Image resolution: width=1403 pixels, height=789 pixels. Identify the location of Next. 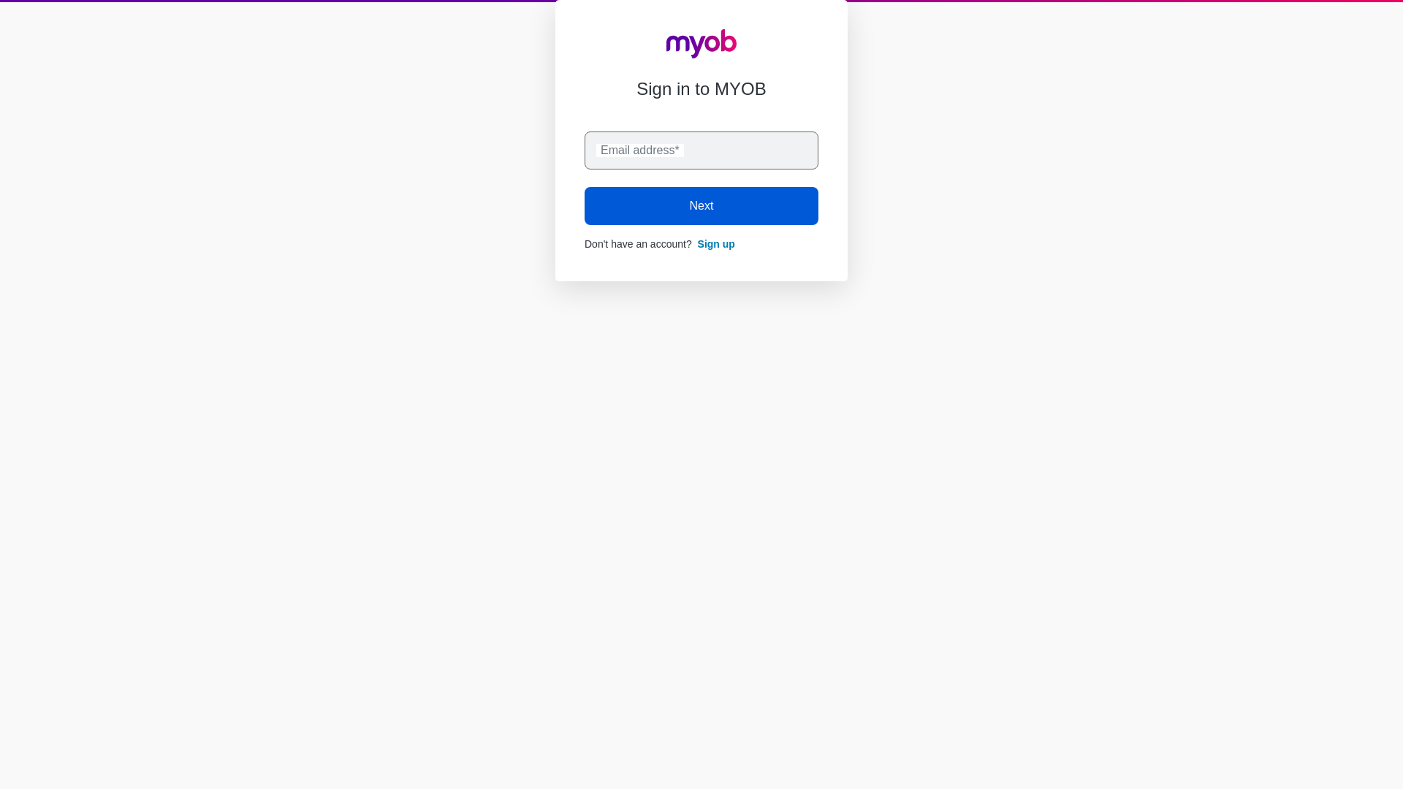
(701, 205).